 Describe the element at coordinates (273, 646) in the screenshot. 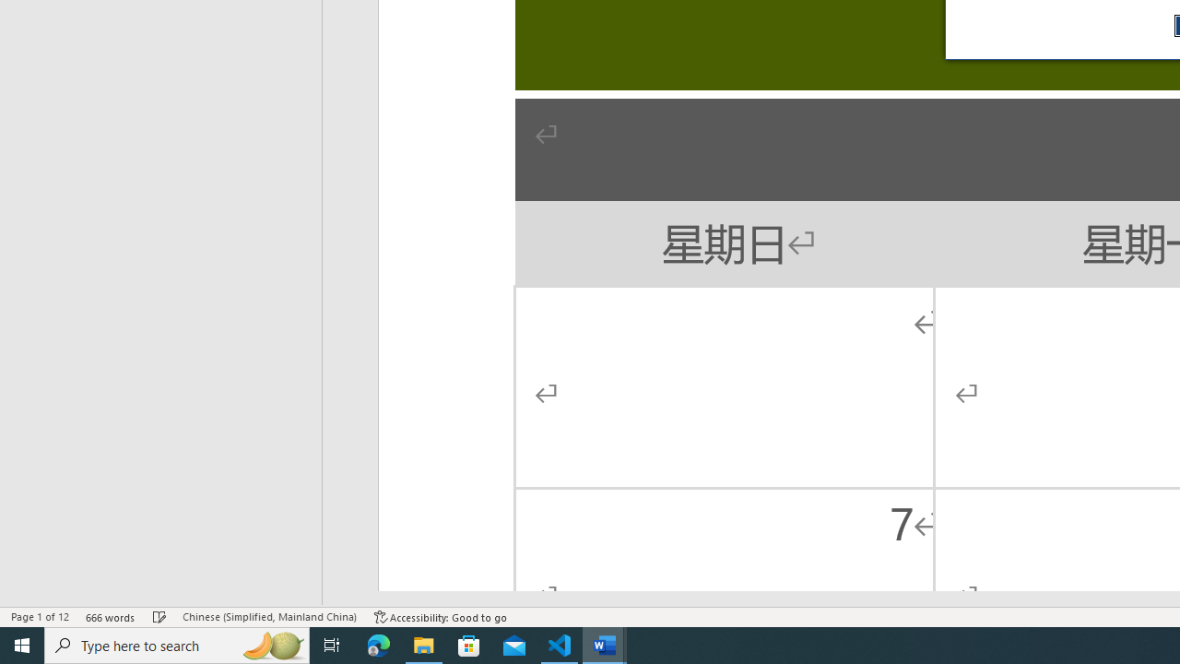

I see `Search highlights icon opens search home window` at that location.